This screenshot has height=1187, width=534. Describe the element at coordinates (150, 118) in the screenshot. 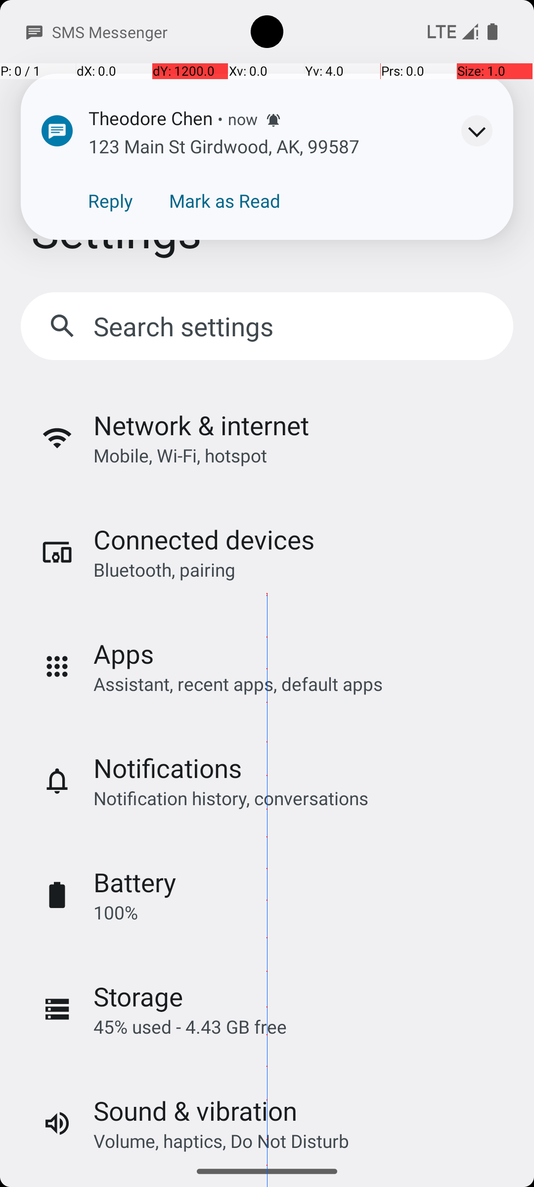

I see `Theodore Chen` at that location.